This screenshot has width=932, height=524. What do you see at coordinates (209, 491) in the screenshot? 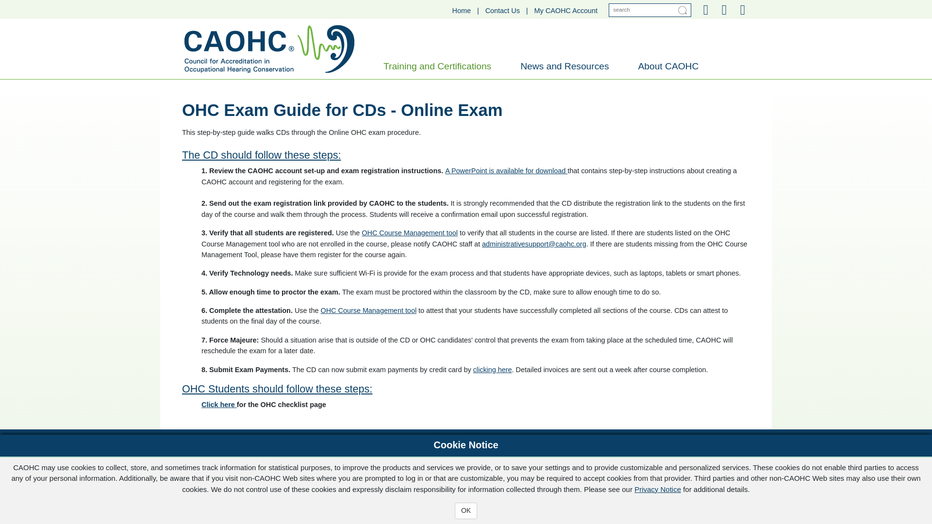
I see `Connect with us` at bounding box center [209, 491].